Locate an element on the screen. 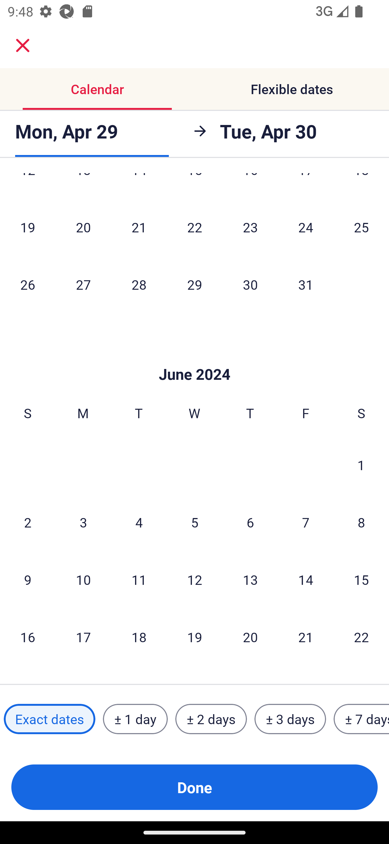 This screenshot has width=389, height=844. 14 Friday, June 14, 2024 is located at coordinates (306, 580).